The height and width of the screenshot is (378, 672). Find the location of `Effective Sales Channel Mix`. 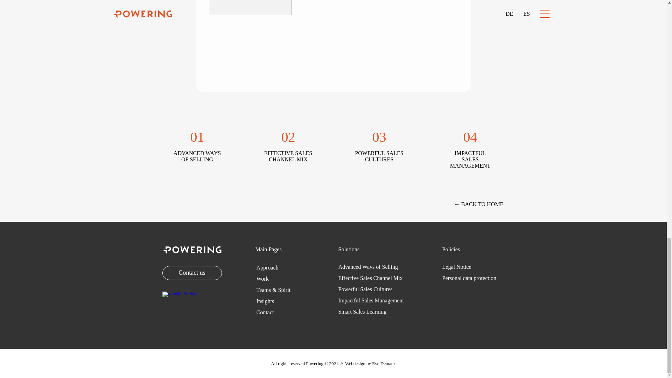

Effective Sales Channel Mix is located at coordinates (370, 278).